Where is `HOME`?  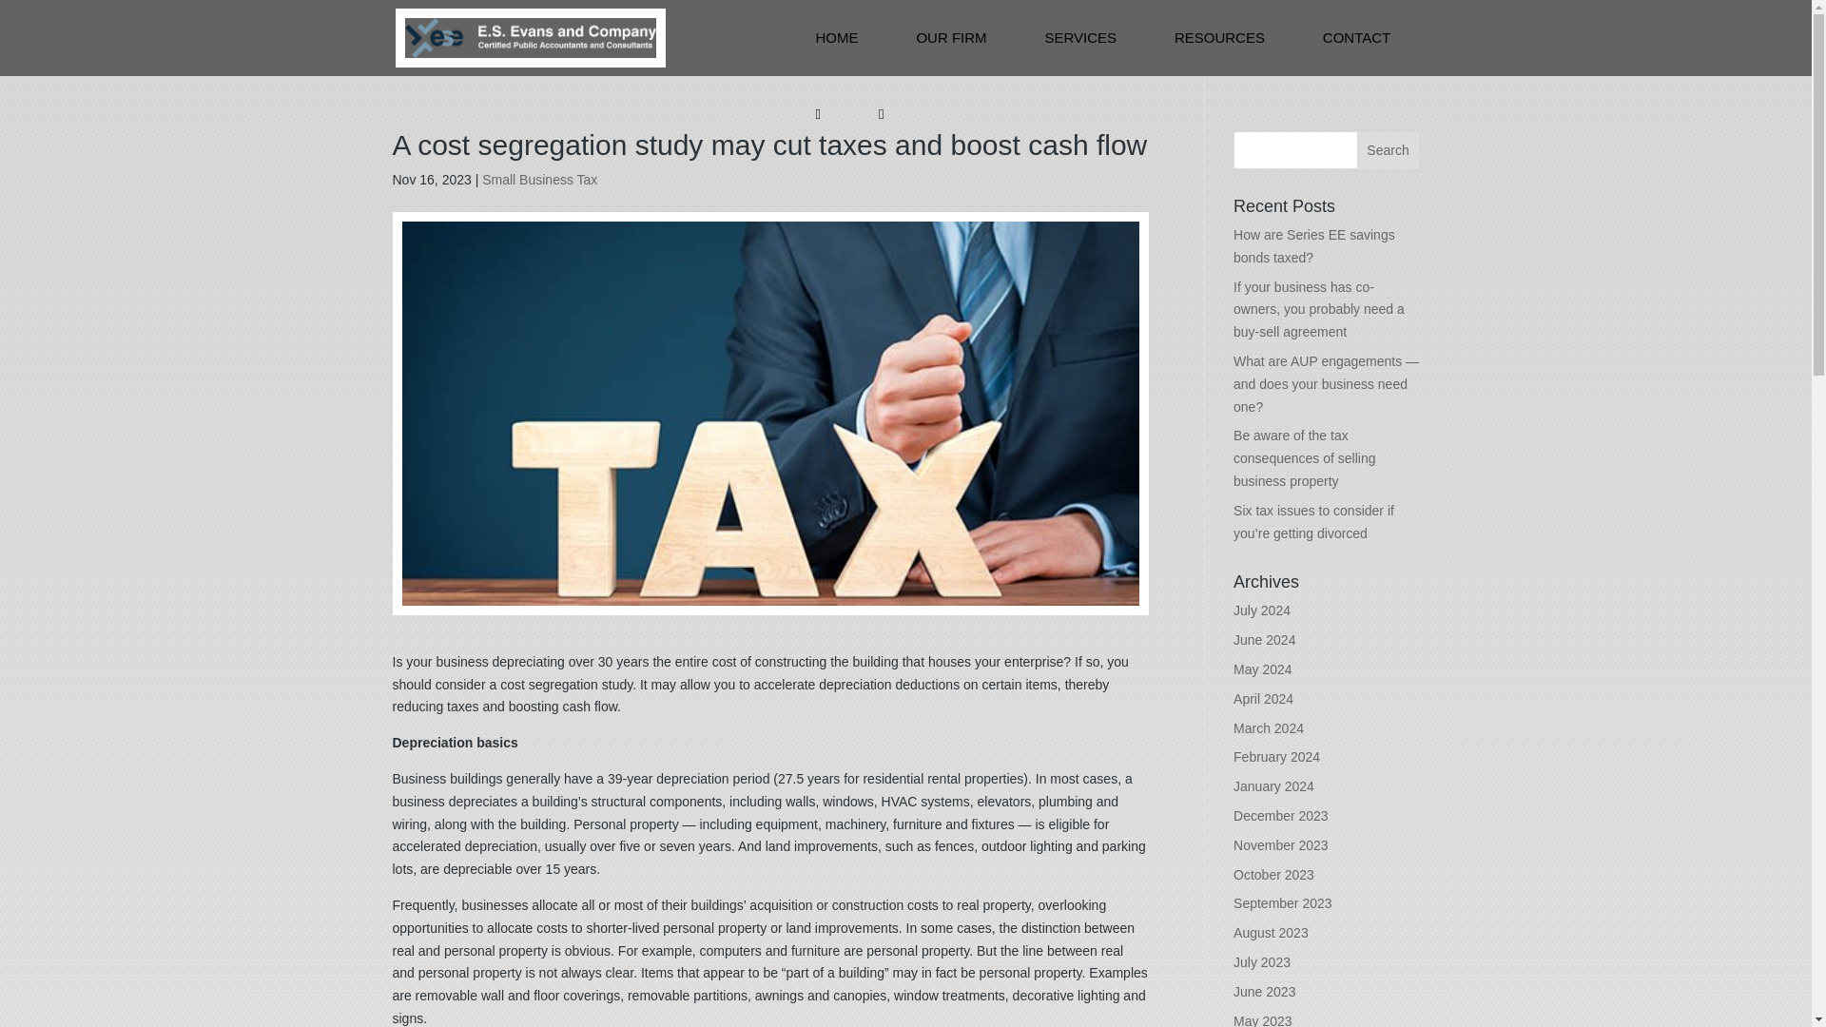 HOME is located at coordinates (837, 38).